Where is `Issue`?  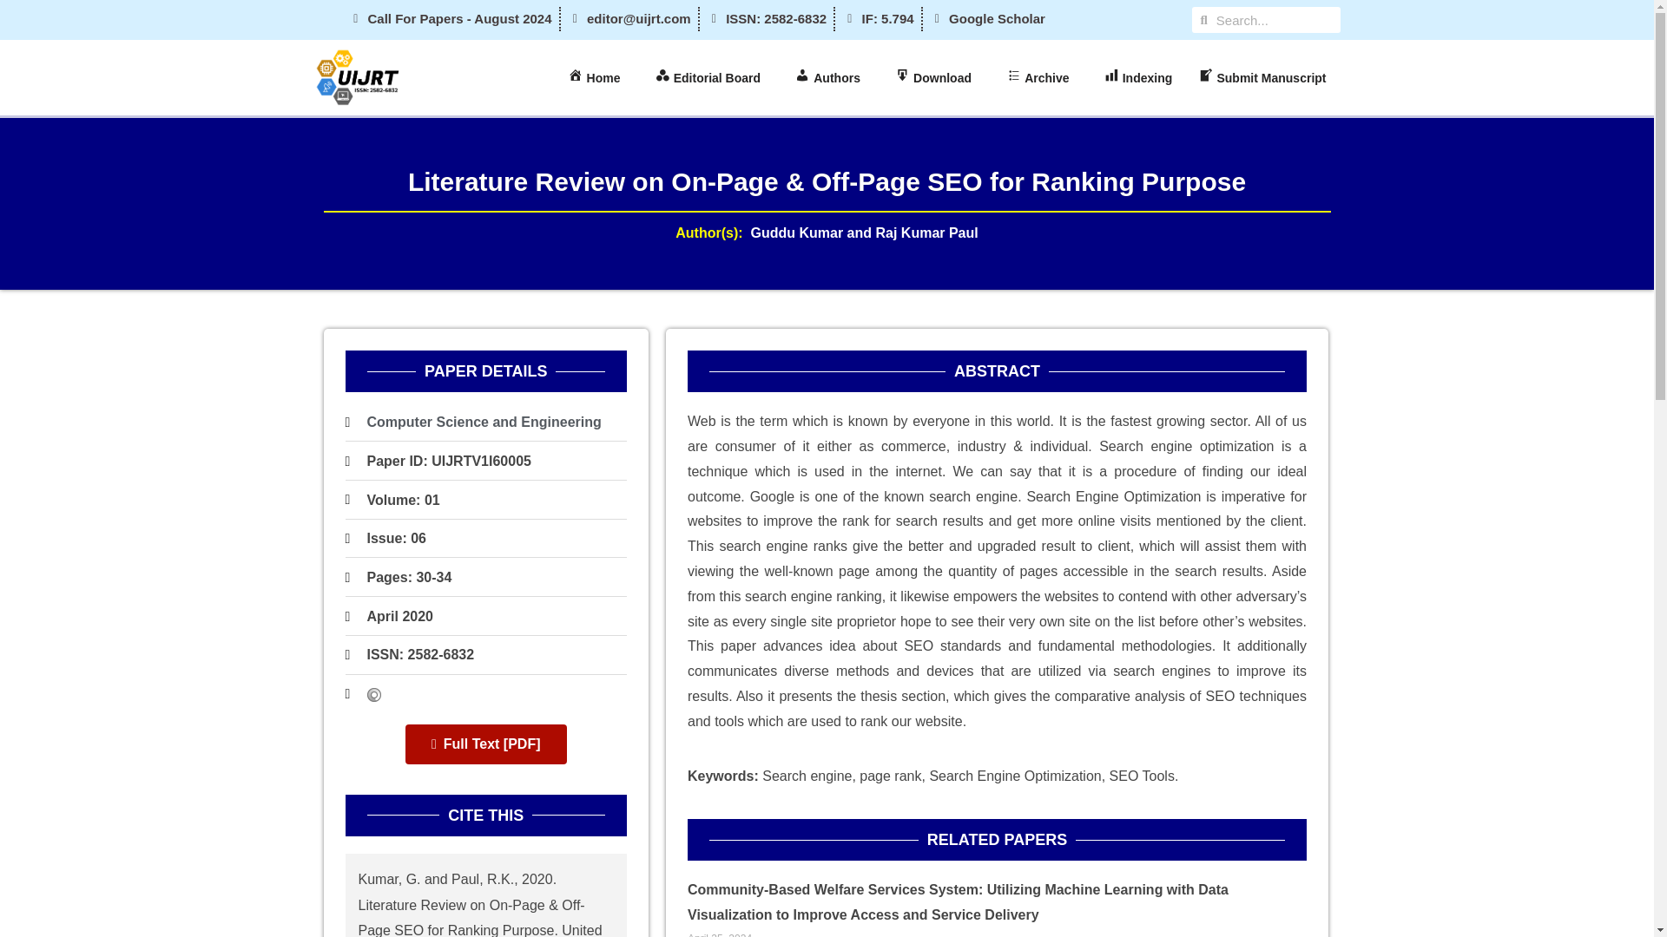 Issue is located at coordinates (396, 538).